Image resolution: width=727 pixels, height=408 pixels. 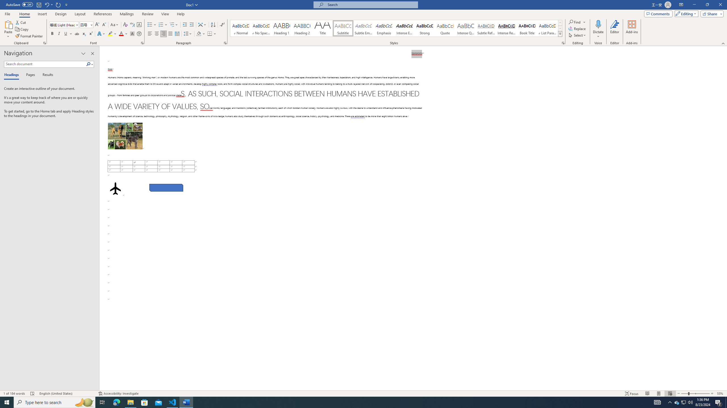 I want to click on Dictate, so click(x=598, y=24).